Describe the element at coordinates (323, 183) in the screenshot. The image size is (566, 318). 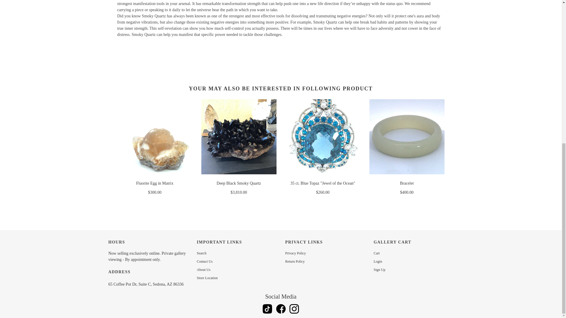
I see `35 ct. Blue Topaz "Jewel of the Ocean"` at that location.